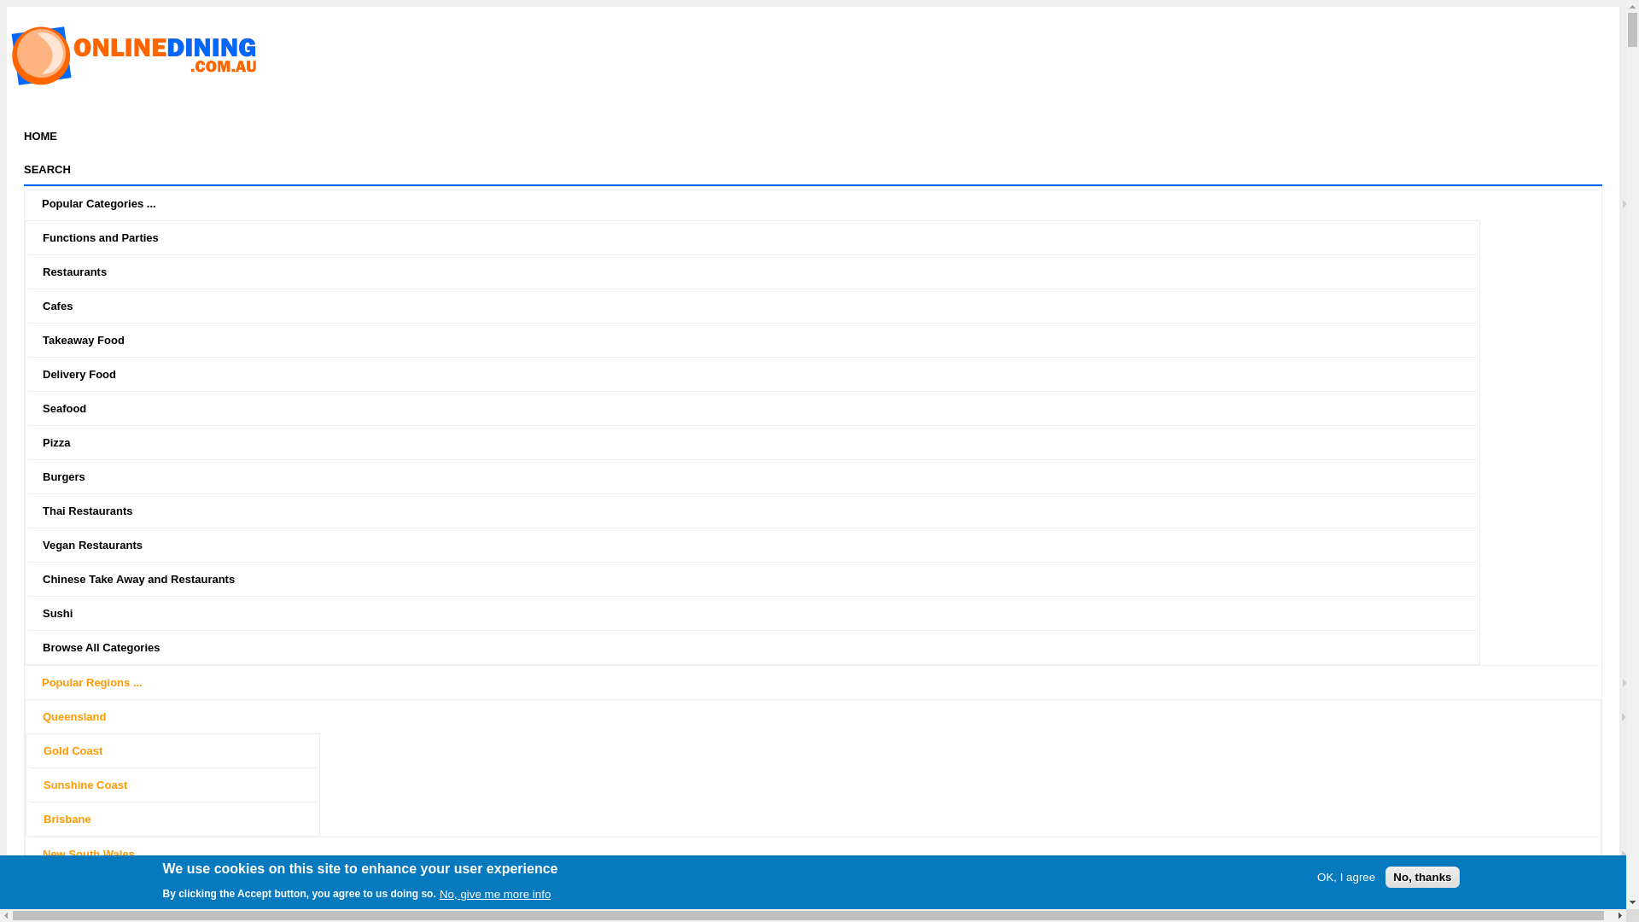  Describe the element at coordinates (495, 893) in the screenshot. I see `No, give me more info` at that location.